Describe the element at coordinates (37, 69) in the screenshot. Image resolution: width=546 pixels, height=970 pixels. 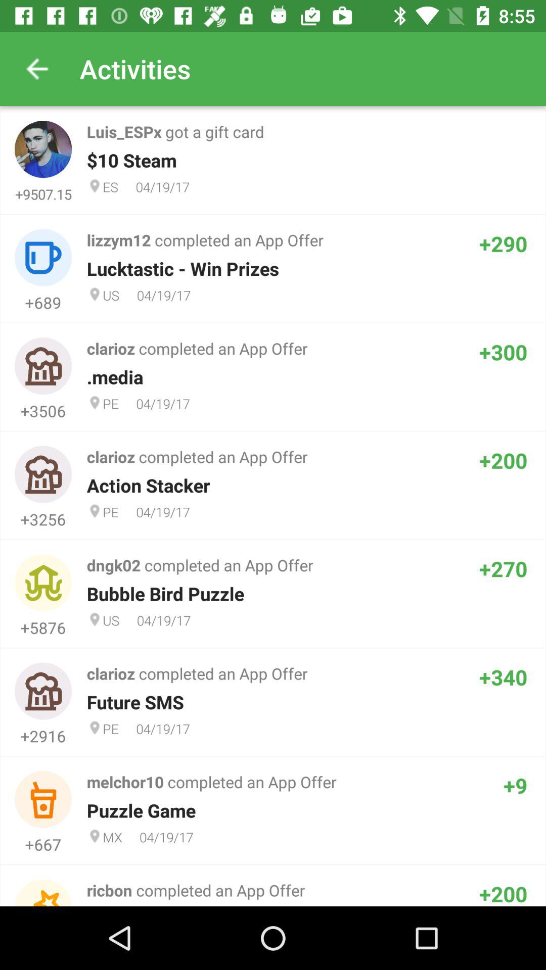
I see `tap the item next to the activities item` at that location.